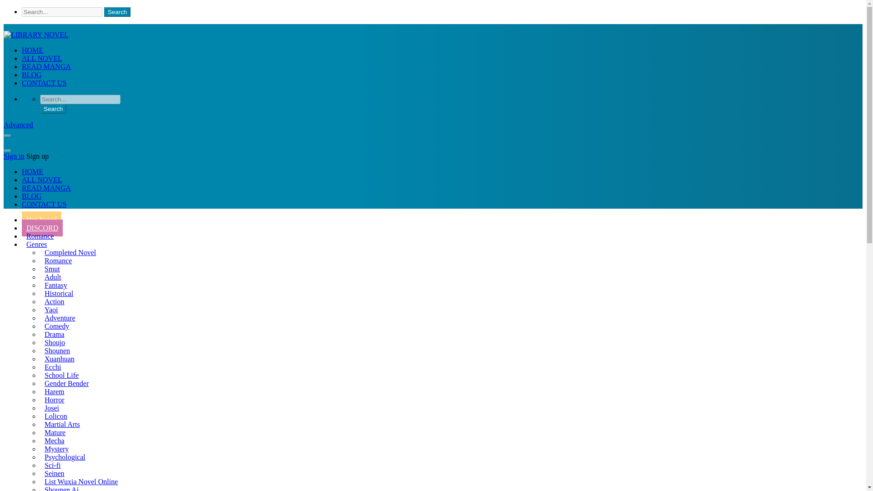 The width and height of the screenshot is (873, 491). I want to click on Action, so click(55, 301).